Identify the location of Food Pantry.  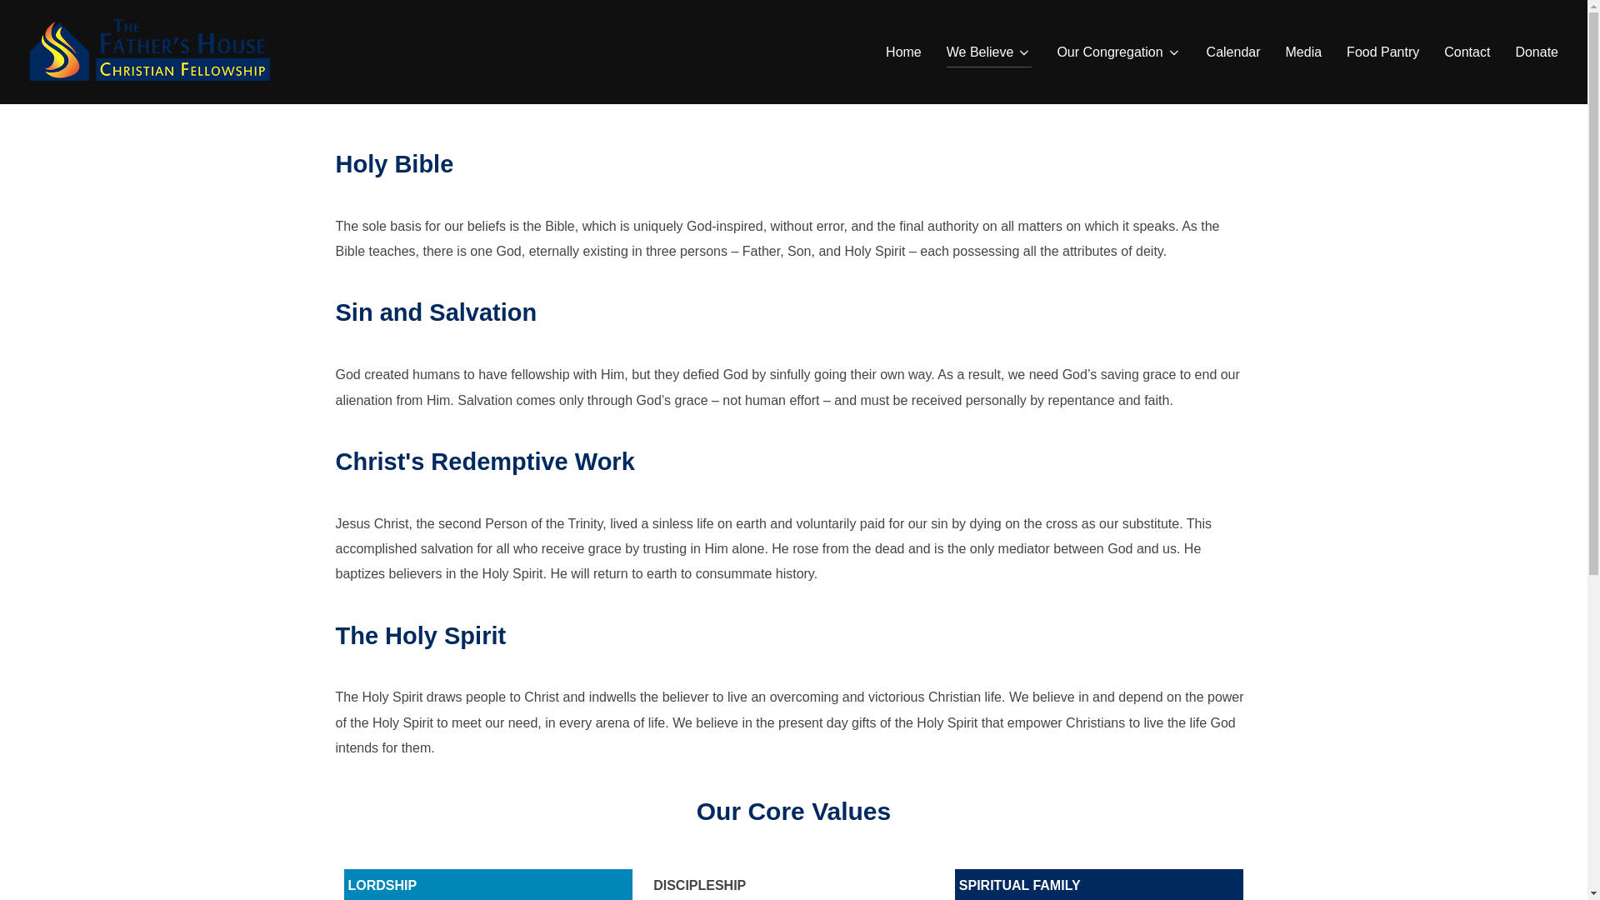
(1383, 52).